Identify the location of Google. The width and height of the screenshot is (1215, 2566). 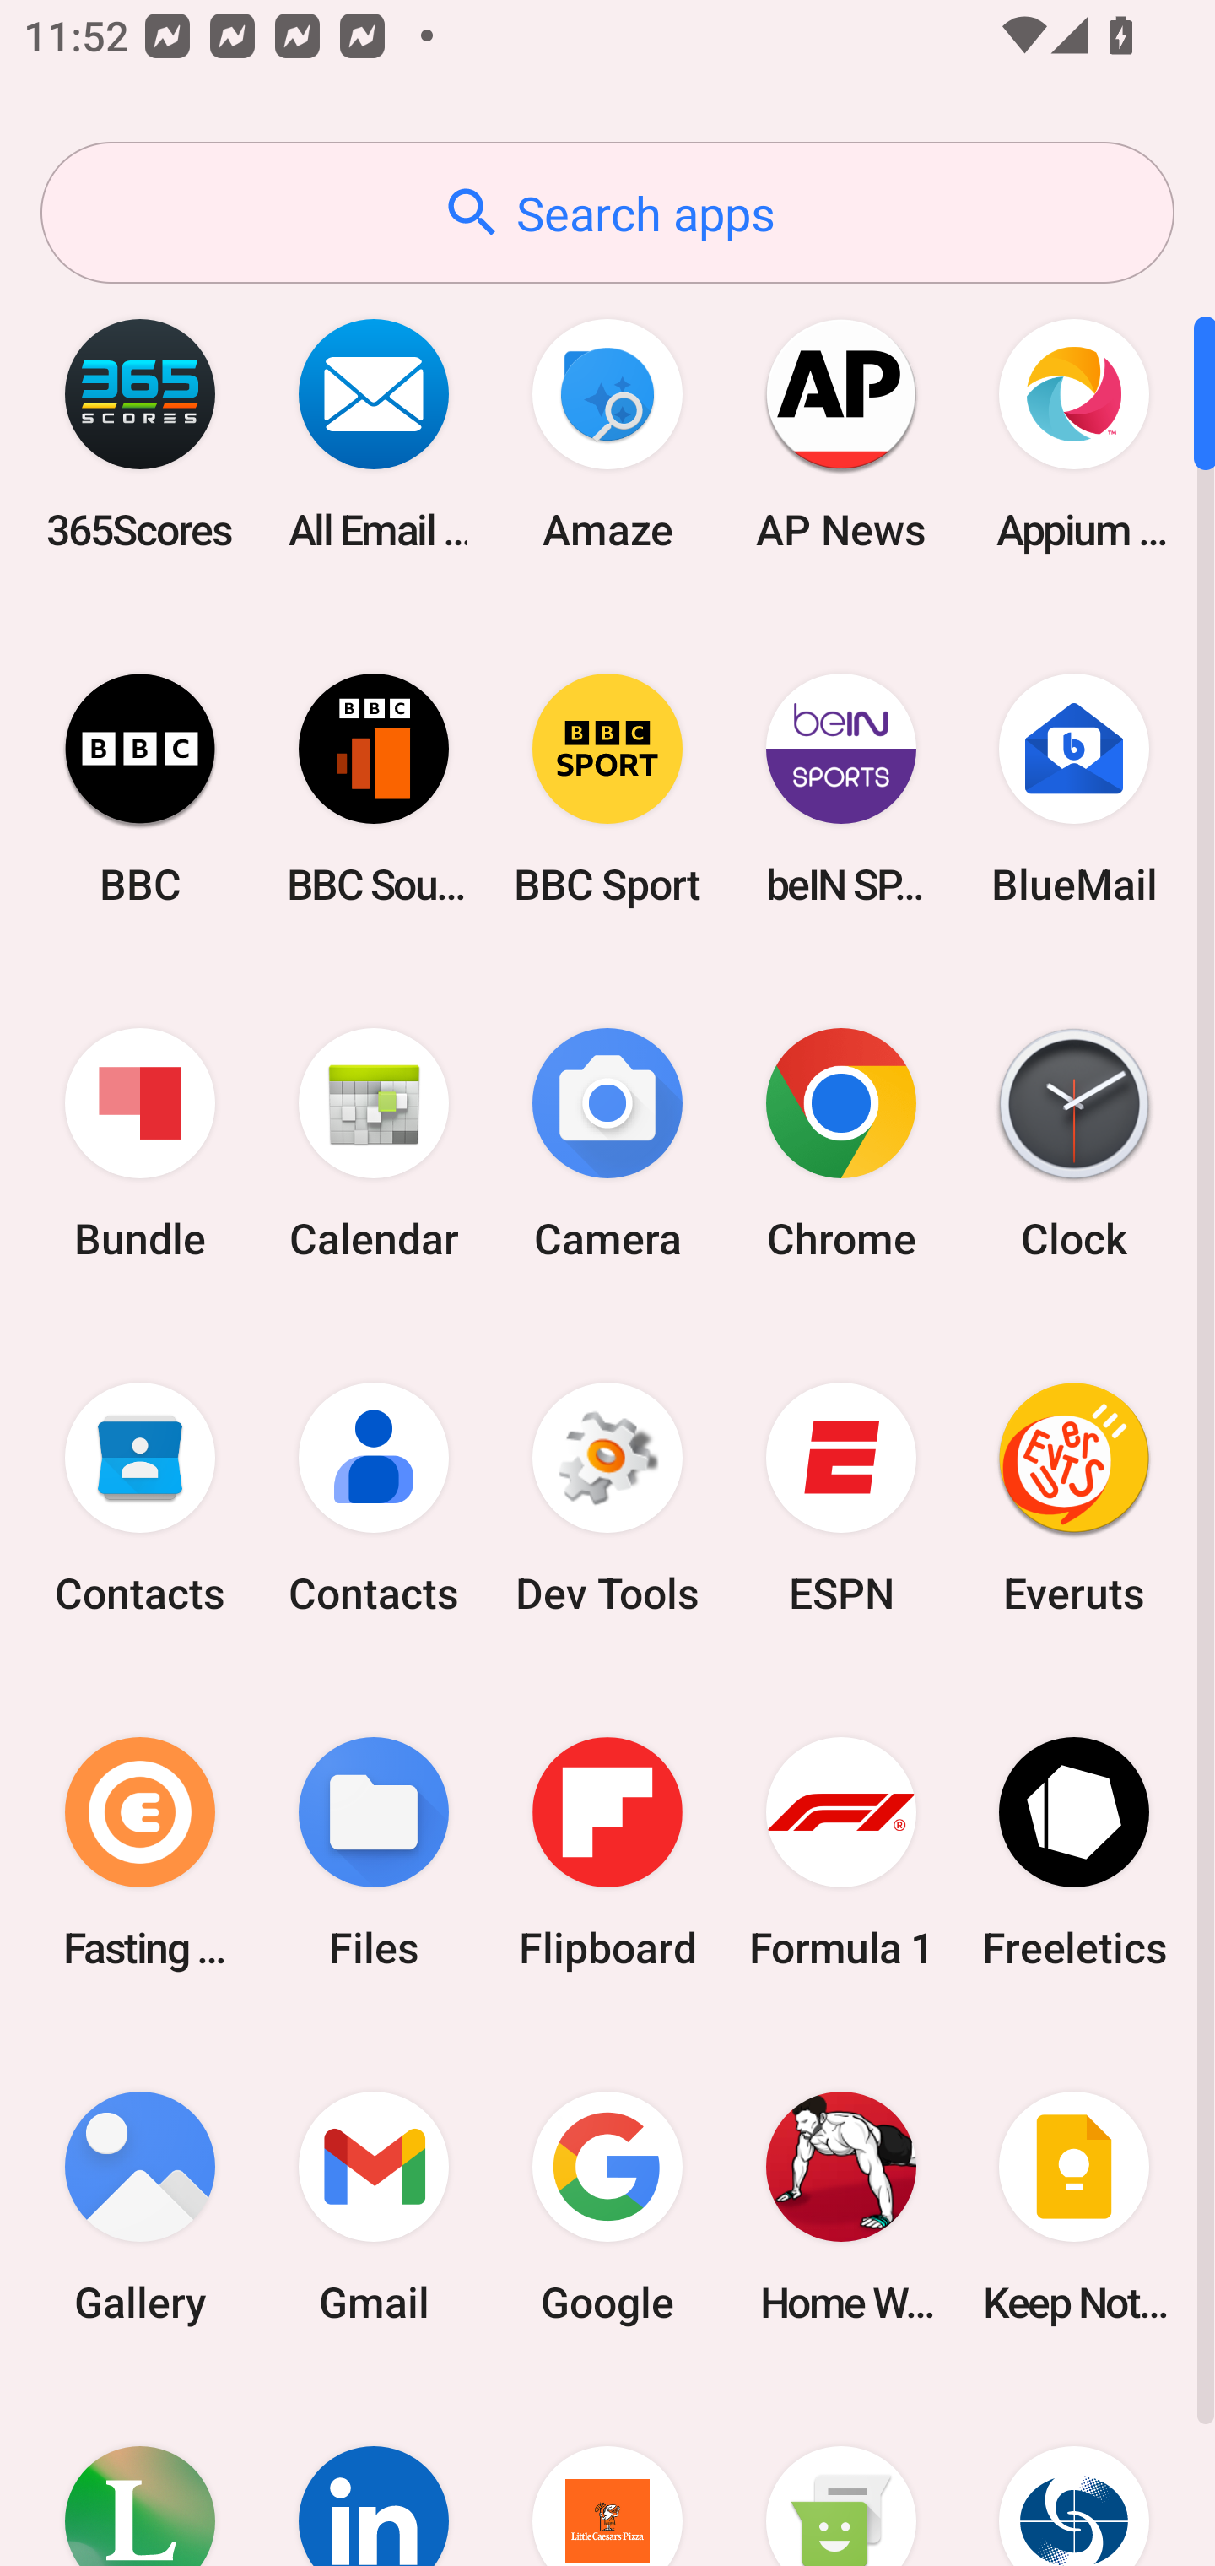
(607, 2206).